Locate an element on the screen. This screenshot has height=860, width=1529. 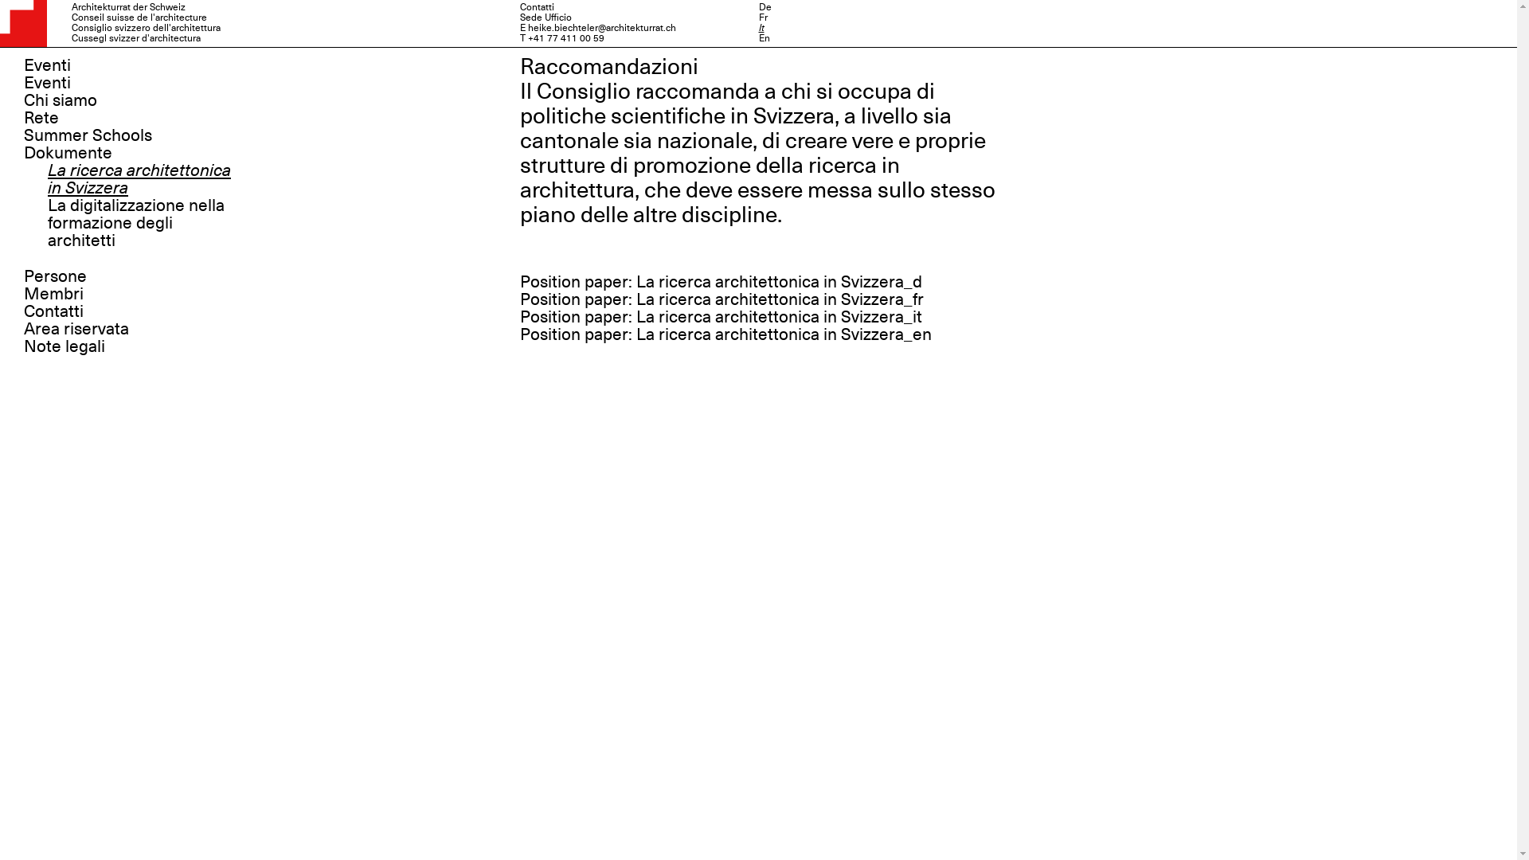
De is located at coordinates (764, 7).